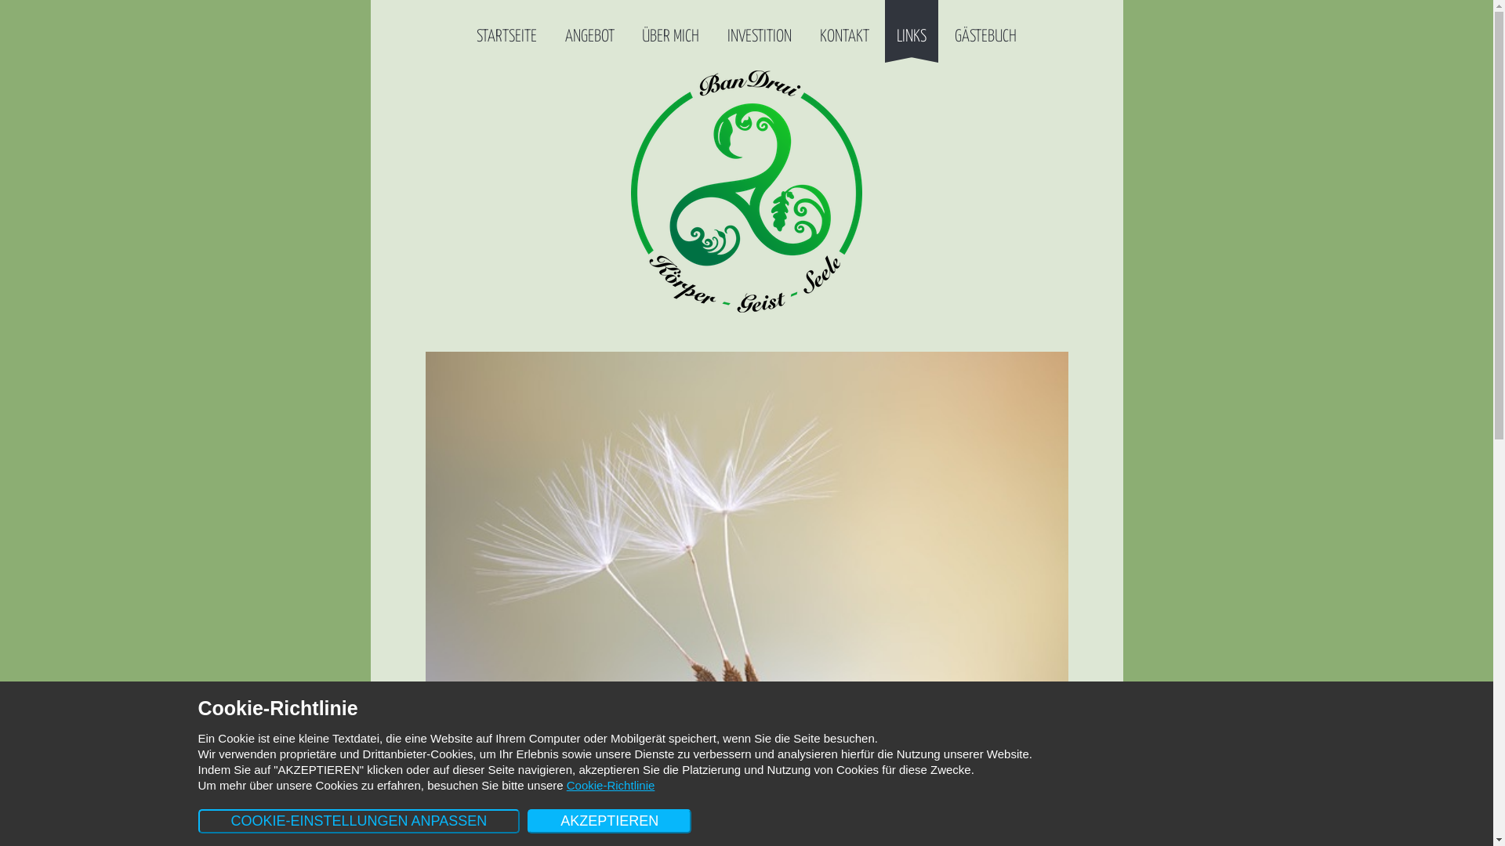  Describe the element at coordinates (912, 27) in the screenshot. I see `LINKS` at that location.